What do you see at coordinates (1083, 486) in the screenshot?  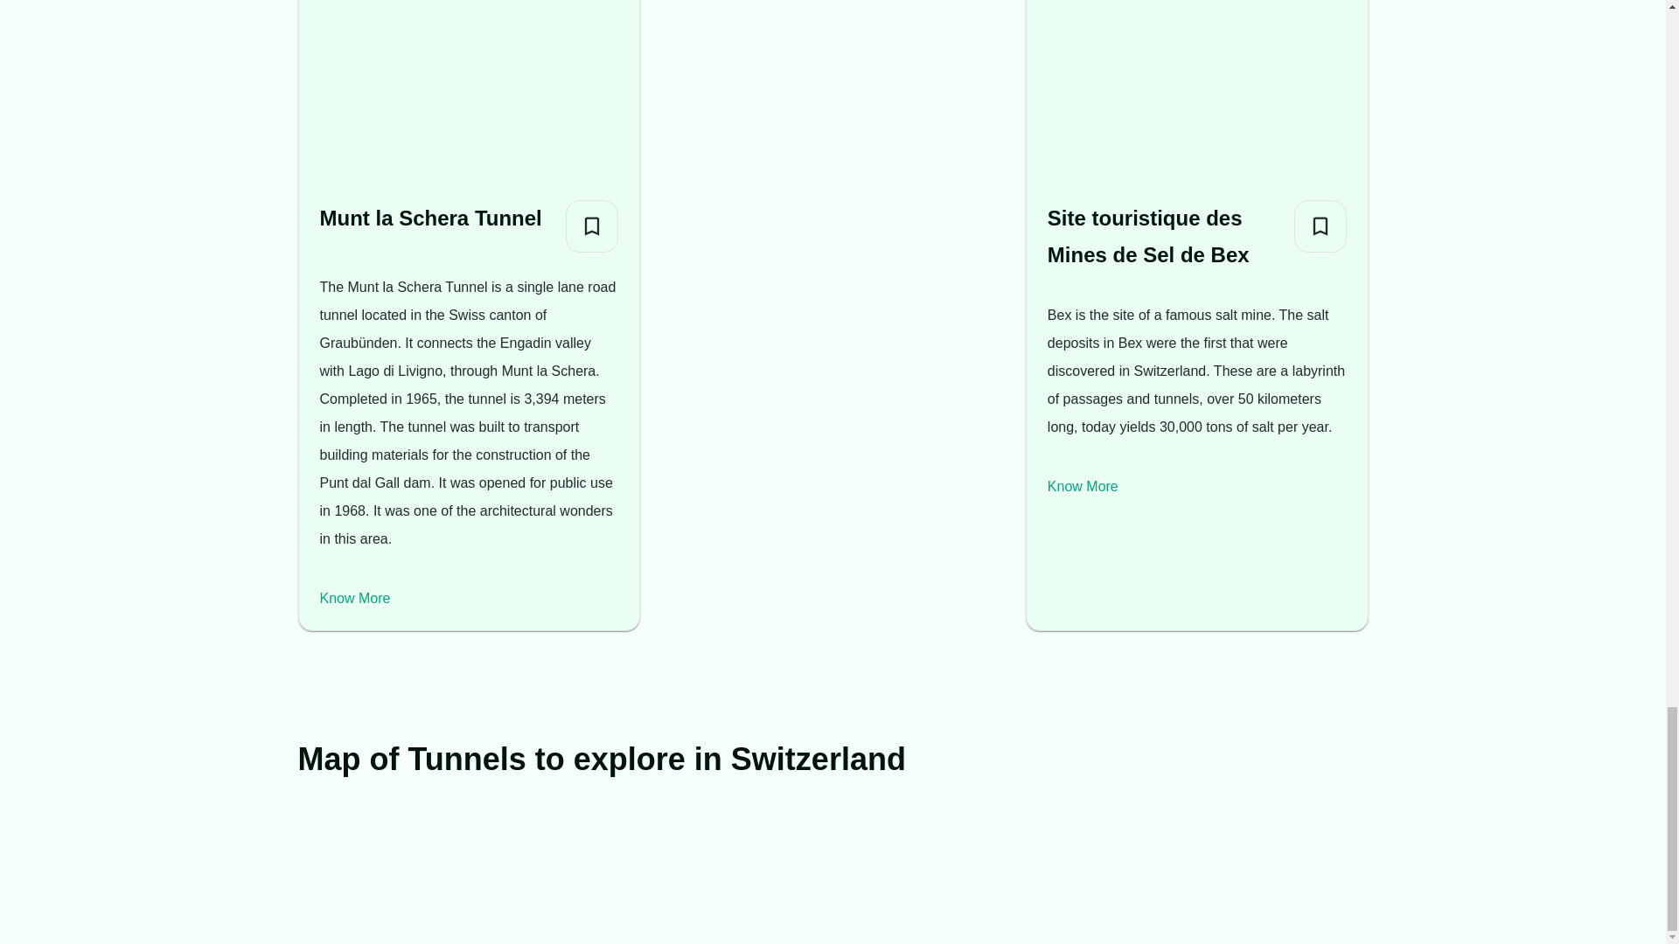 I see `Know More` at bounding box center [1083, 486].